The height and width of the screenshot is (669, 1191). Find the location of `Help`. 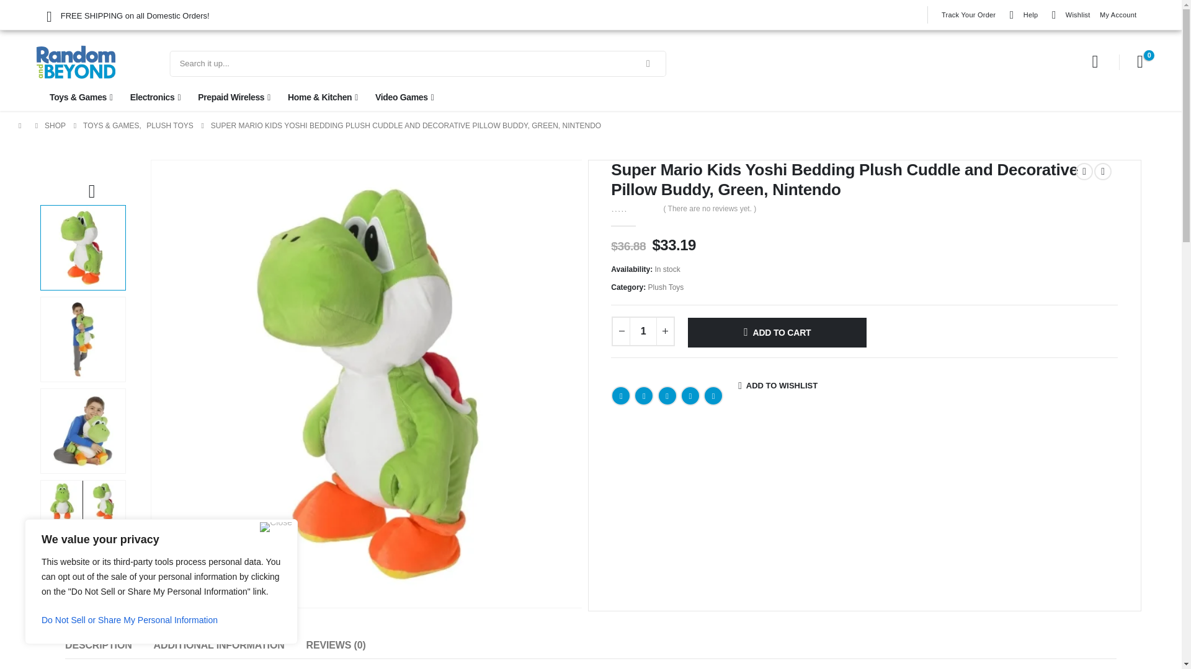

Help is located at coordinates (1021, 14).